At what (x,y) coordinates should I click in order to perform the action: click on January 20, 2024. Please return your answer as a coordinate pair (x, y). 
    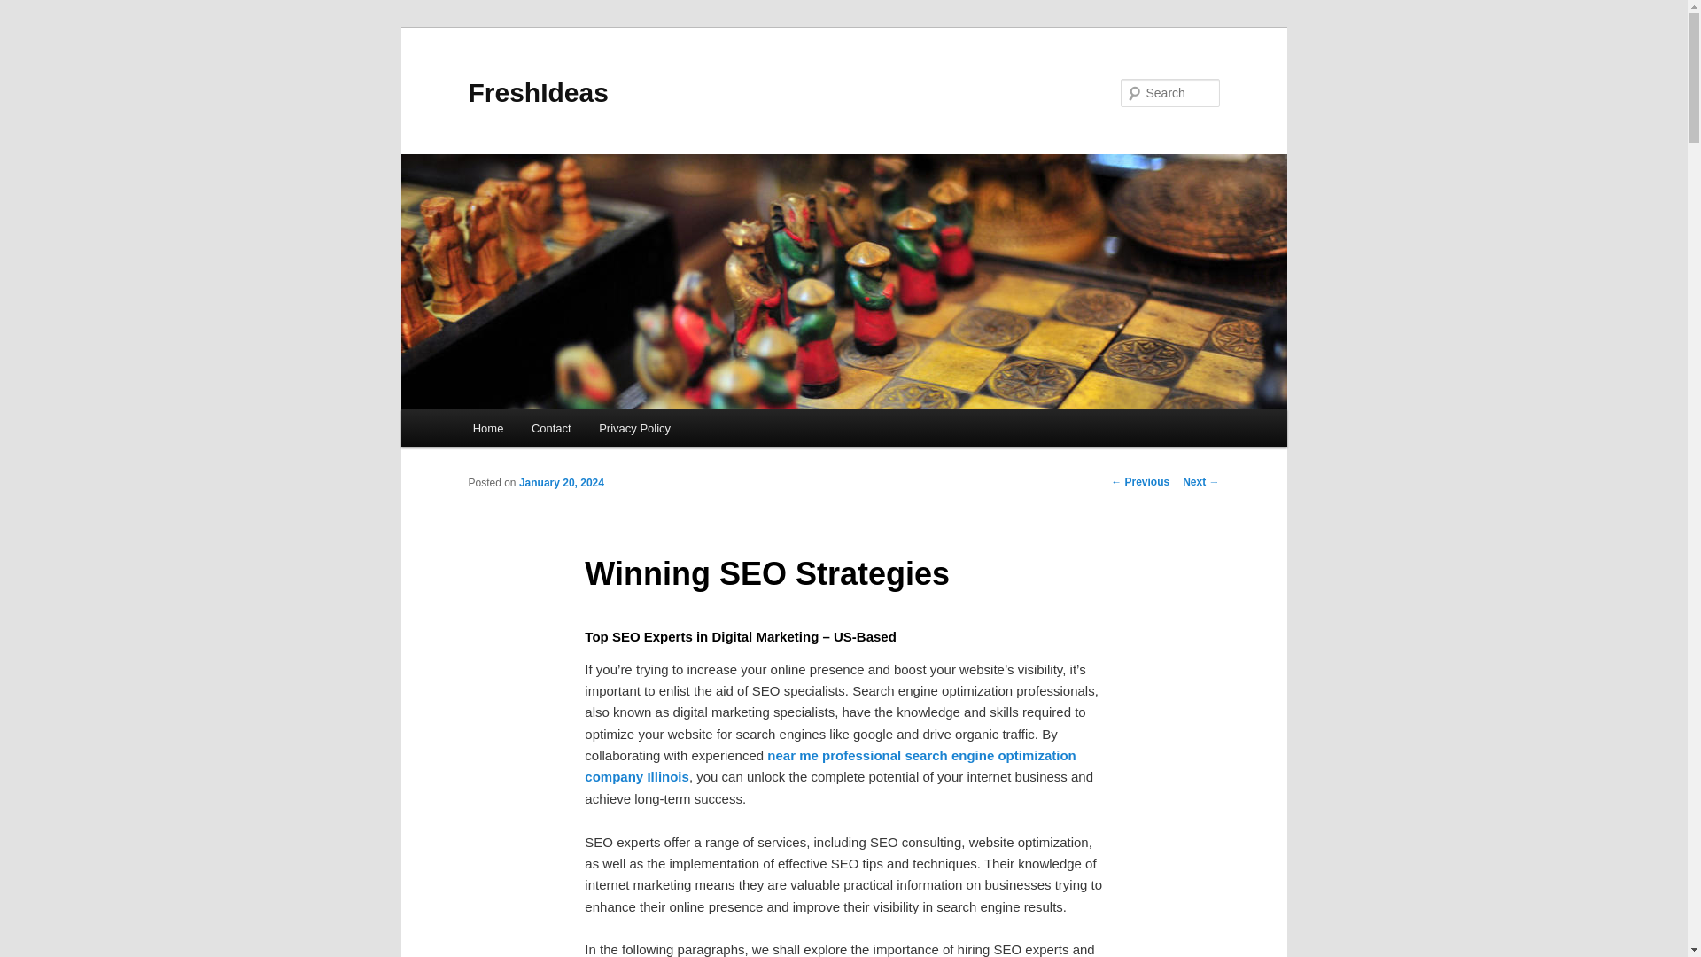
    Looking at the image, I should click on (561, 482).